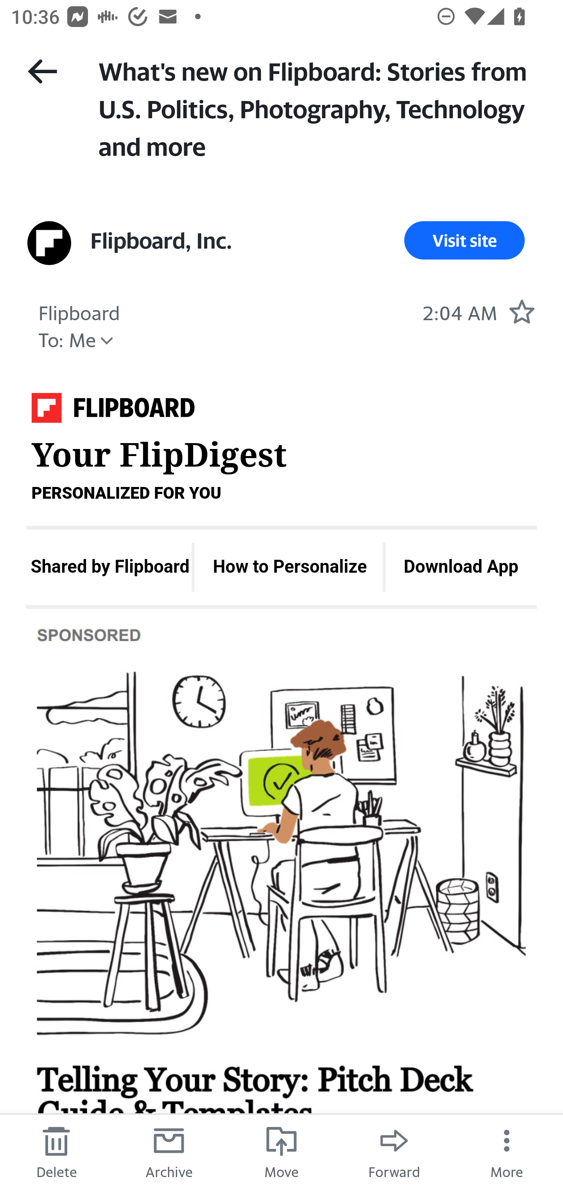 Image resolution: width=563 pixels, height=1190 pixels. What do you see at coordinates (109, 567) in the screenshot?
I see `Shared by Flipboard` at bounding box center [109, 567].